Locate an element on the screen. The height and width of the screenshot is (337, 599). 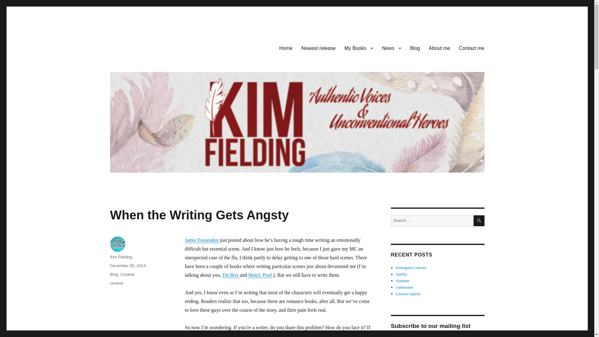
Blog is located at coordinates (114, 274).